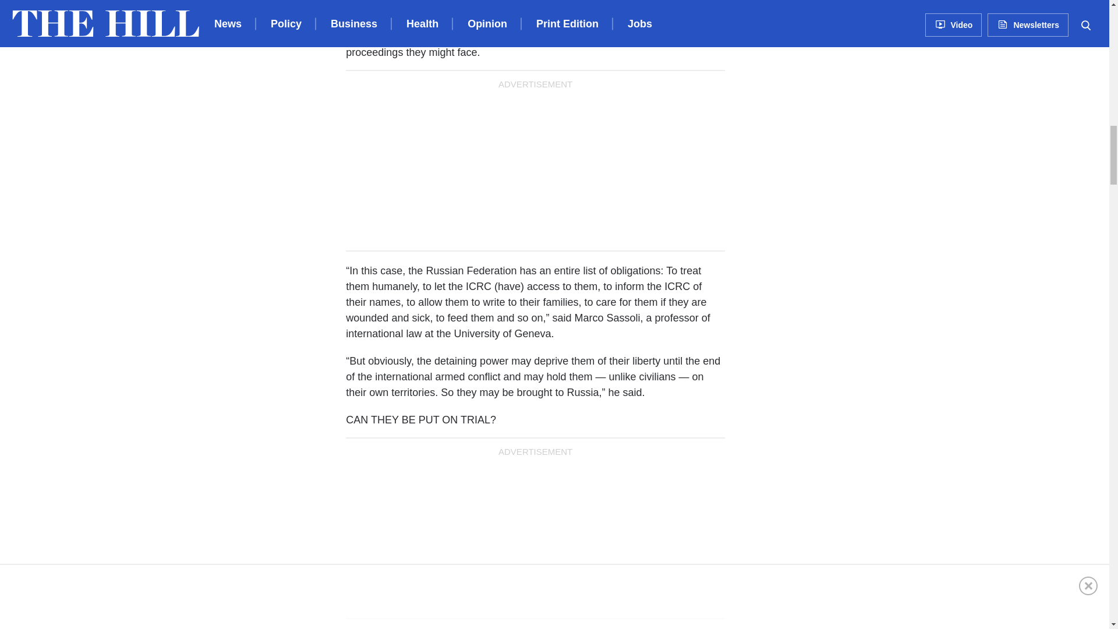  What do you see at coordinates (840, 137) in the screenshot?
I see `3rd party ad content` at bounding box center [840, 137].